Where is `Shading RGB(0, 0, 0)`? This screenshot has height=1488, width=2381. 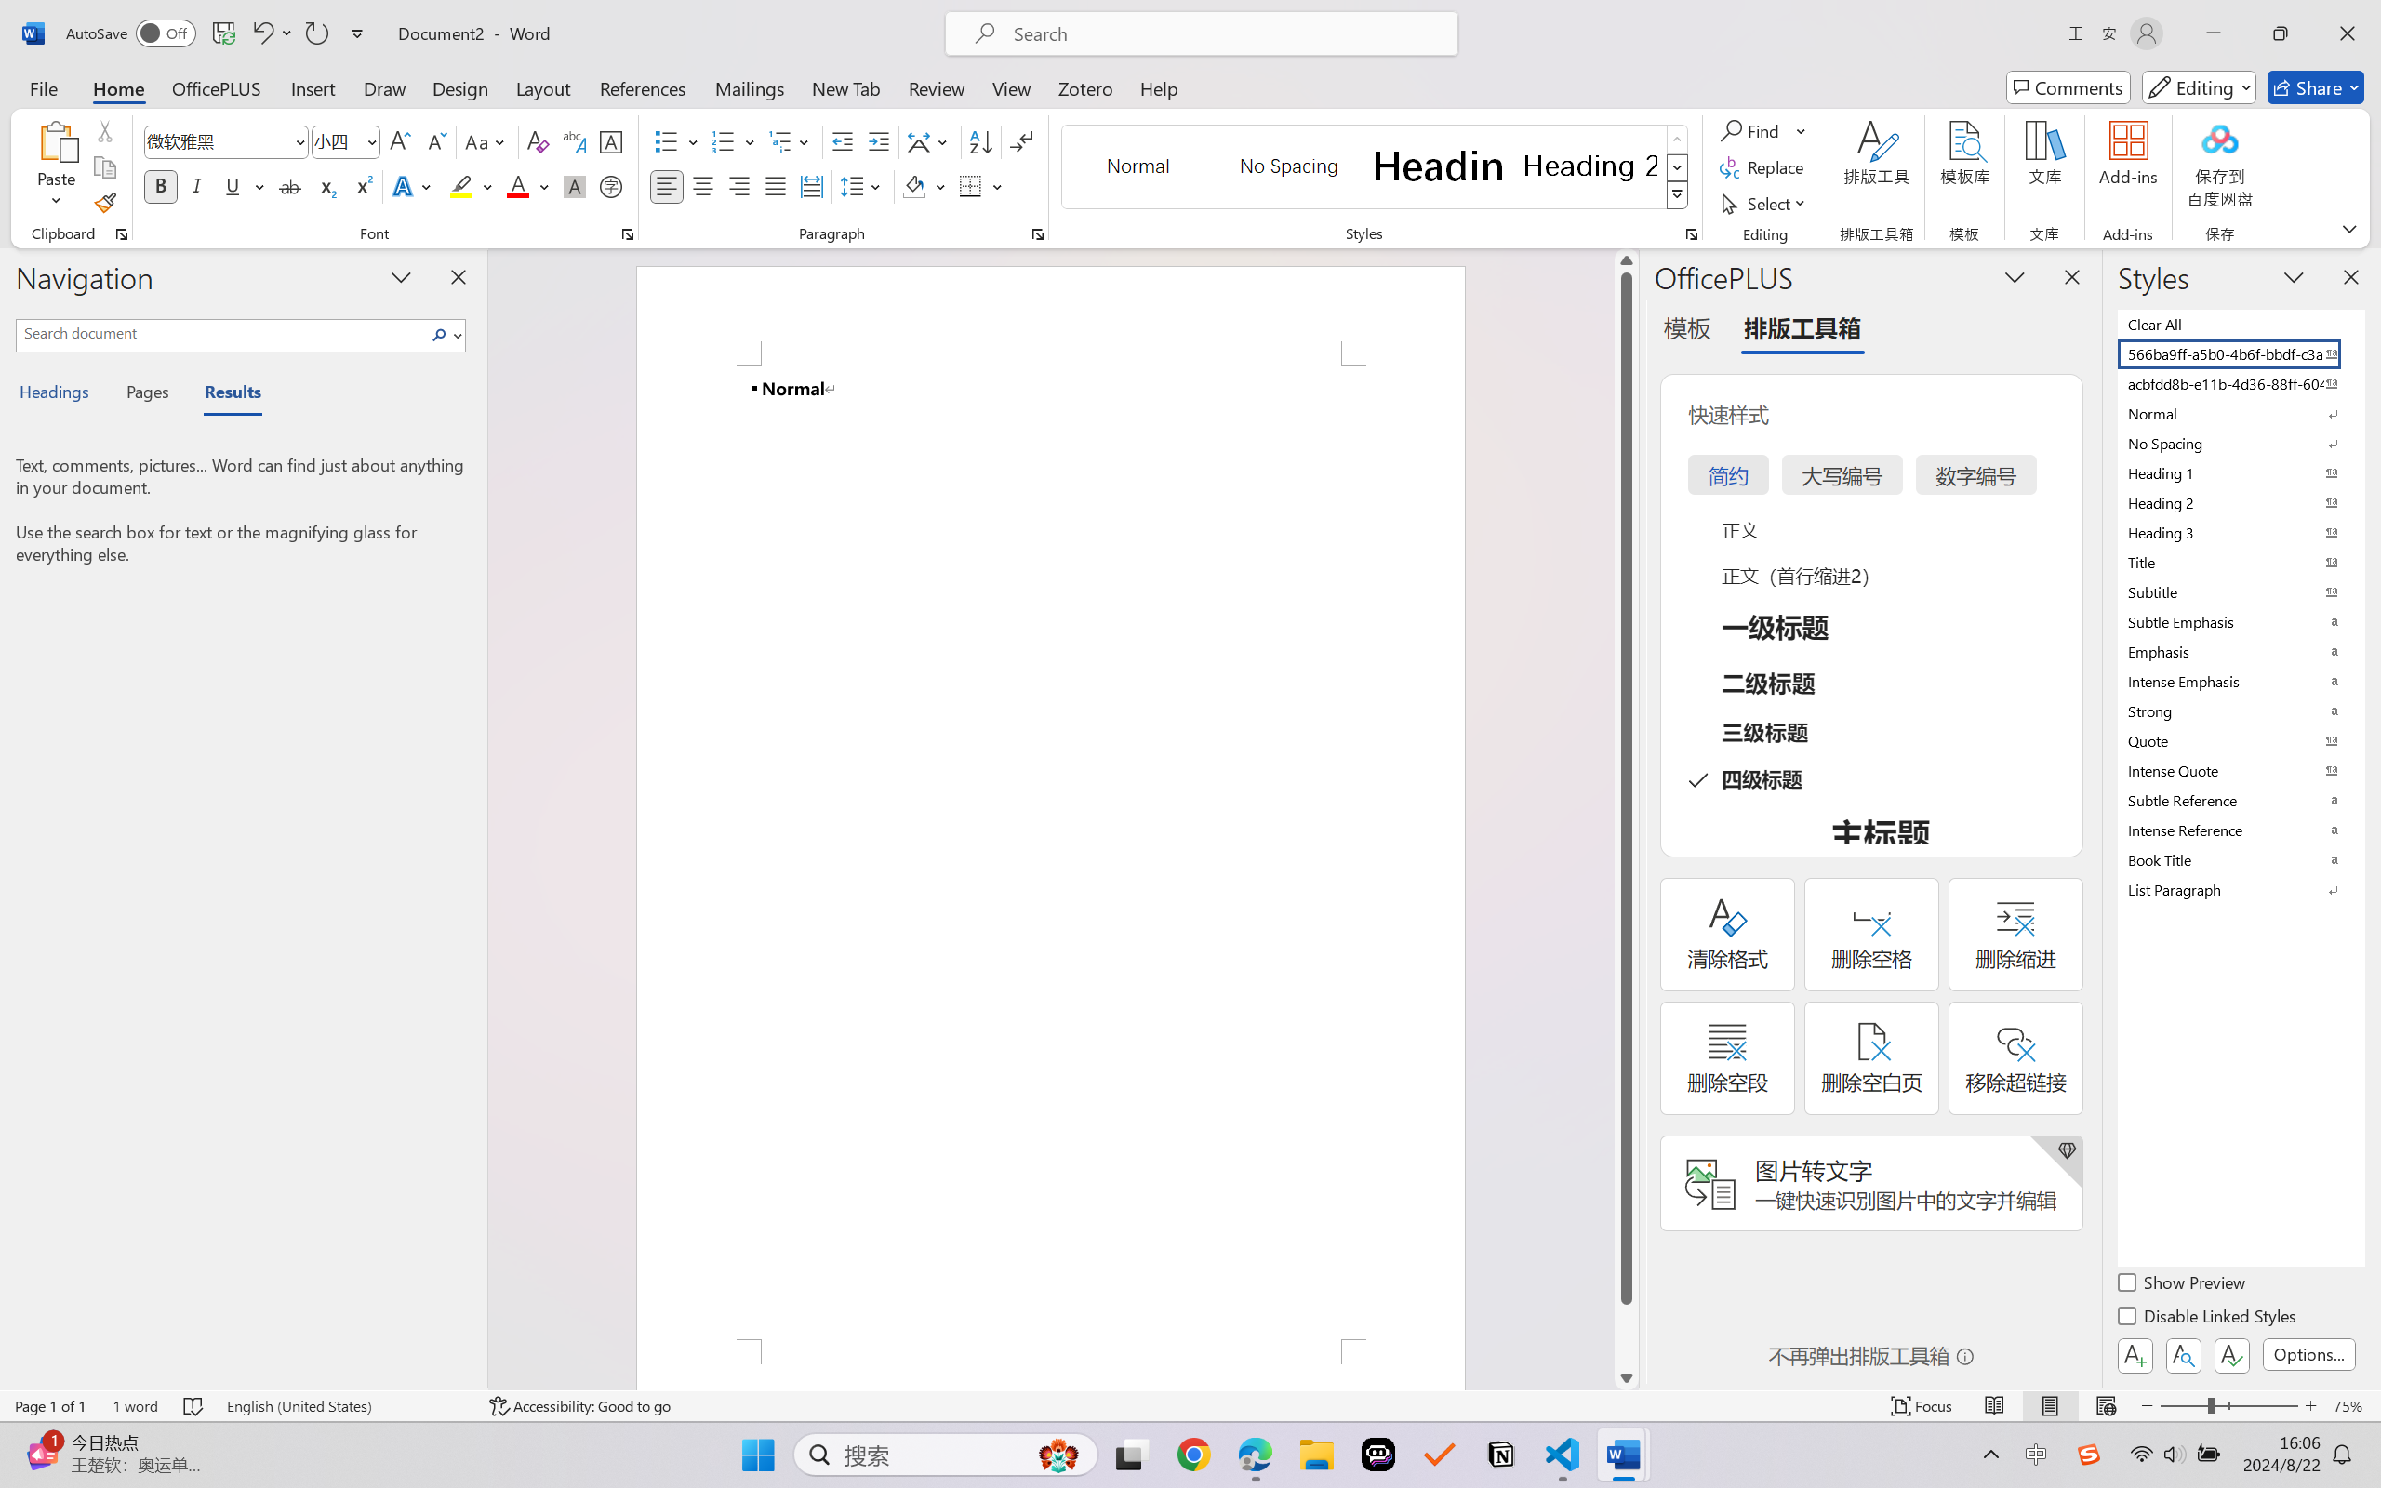
Shading RGB(0, 0, 0) is located at coordinates (913, 186).